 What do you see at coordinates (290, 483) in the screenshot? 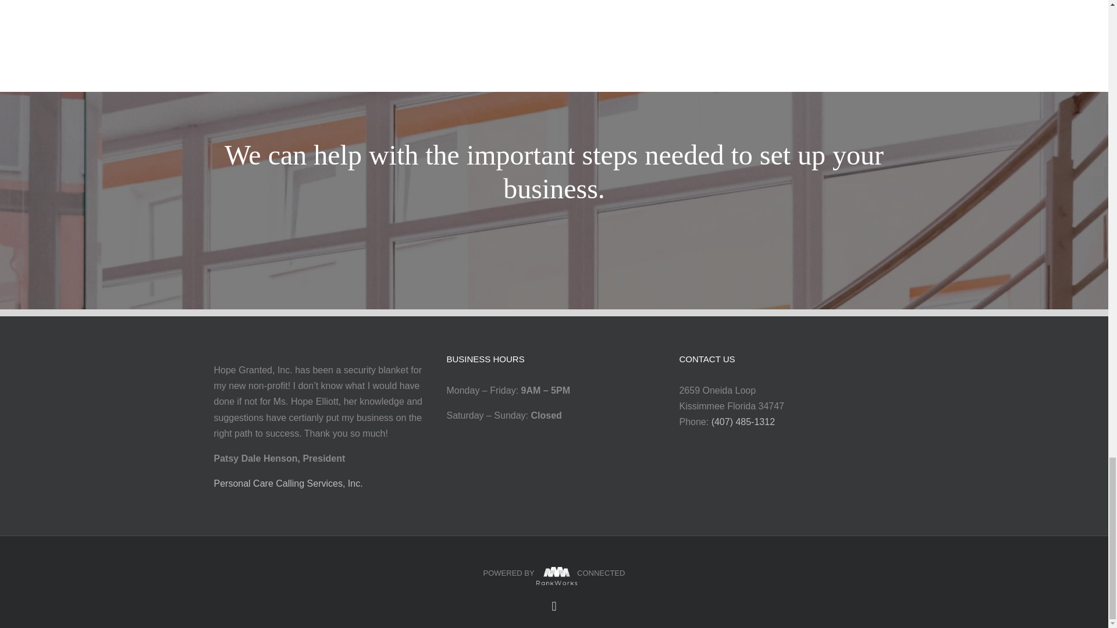
I see `Personal Care Calling Services, Inc. ` at bounding box center [290, 483].